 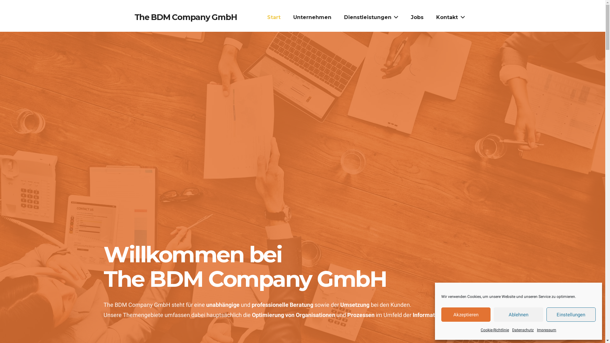 I want to click on Dienstleistungen, so click(x=371, y=17).